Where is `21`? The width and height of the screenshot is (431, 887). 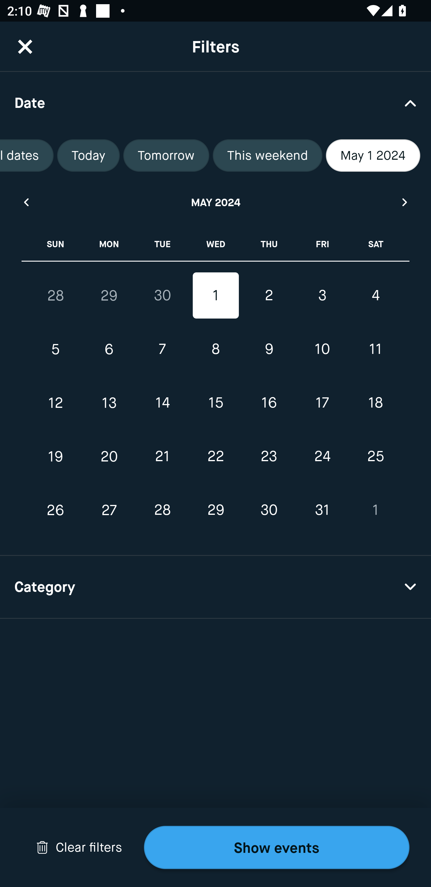
21 is located at coordinates (162, 456).